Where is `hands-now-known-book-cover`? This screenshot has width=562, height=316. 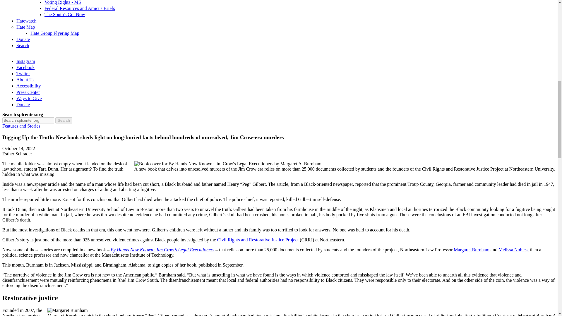
hands-now-known-book-cover is located at coordinates (228, 164).